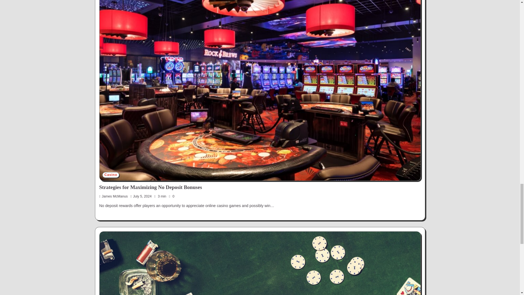 This screenshot has width=524, height=295. Describe the element at coordinates (111, 175) in the screenshot. I see `Casino` at that location.